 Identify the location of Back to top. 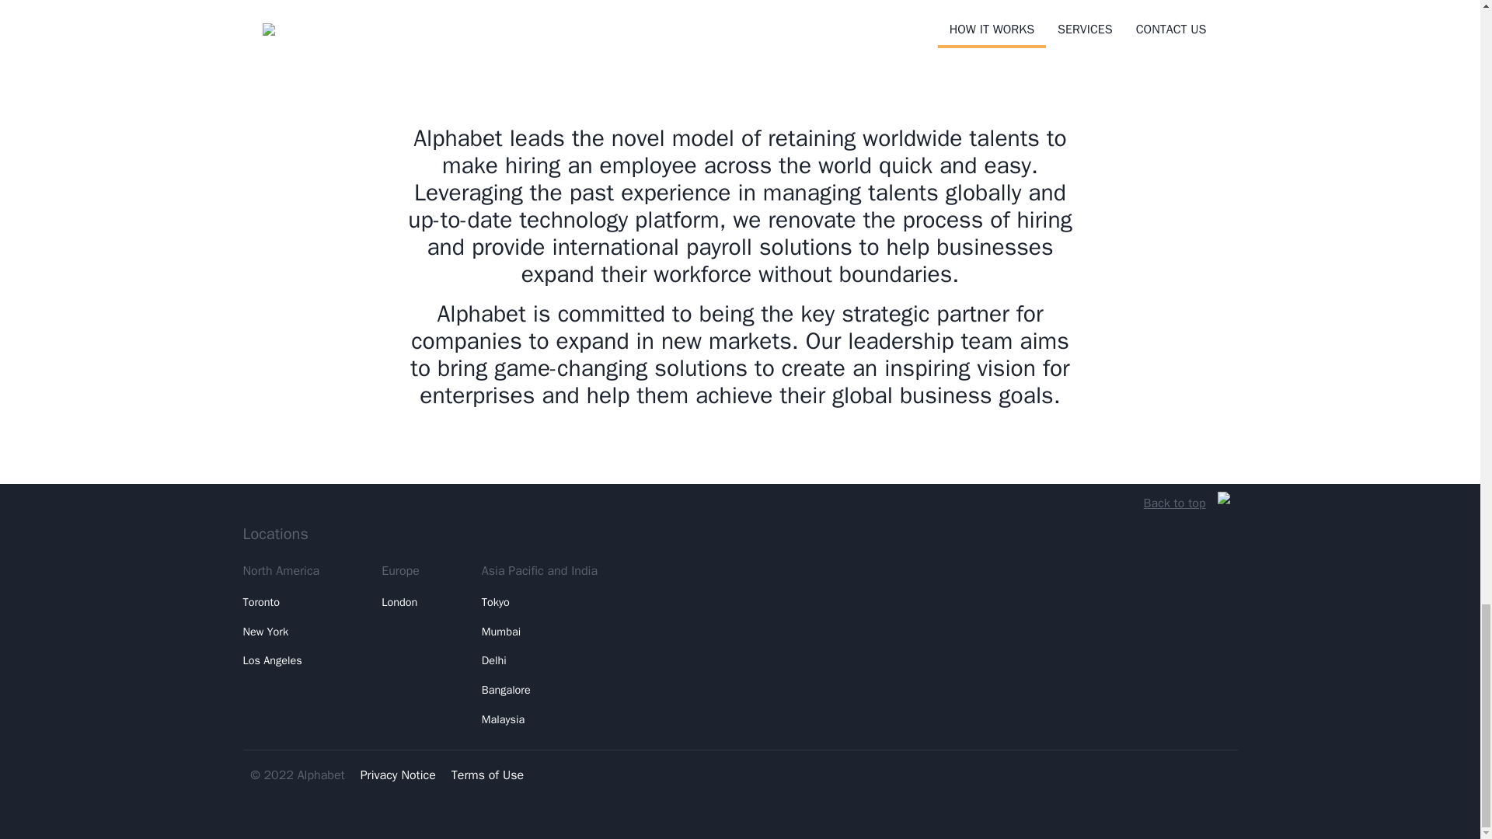
(1187, 503).